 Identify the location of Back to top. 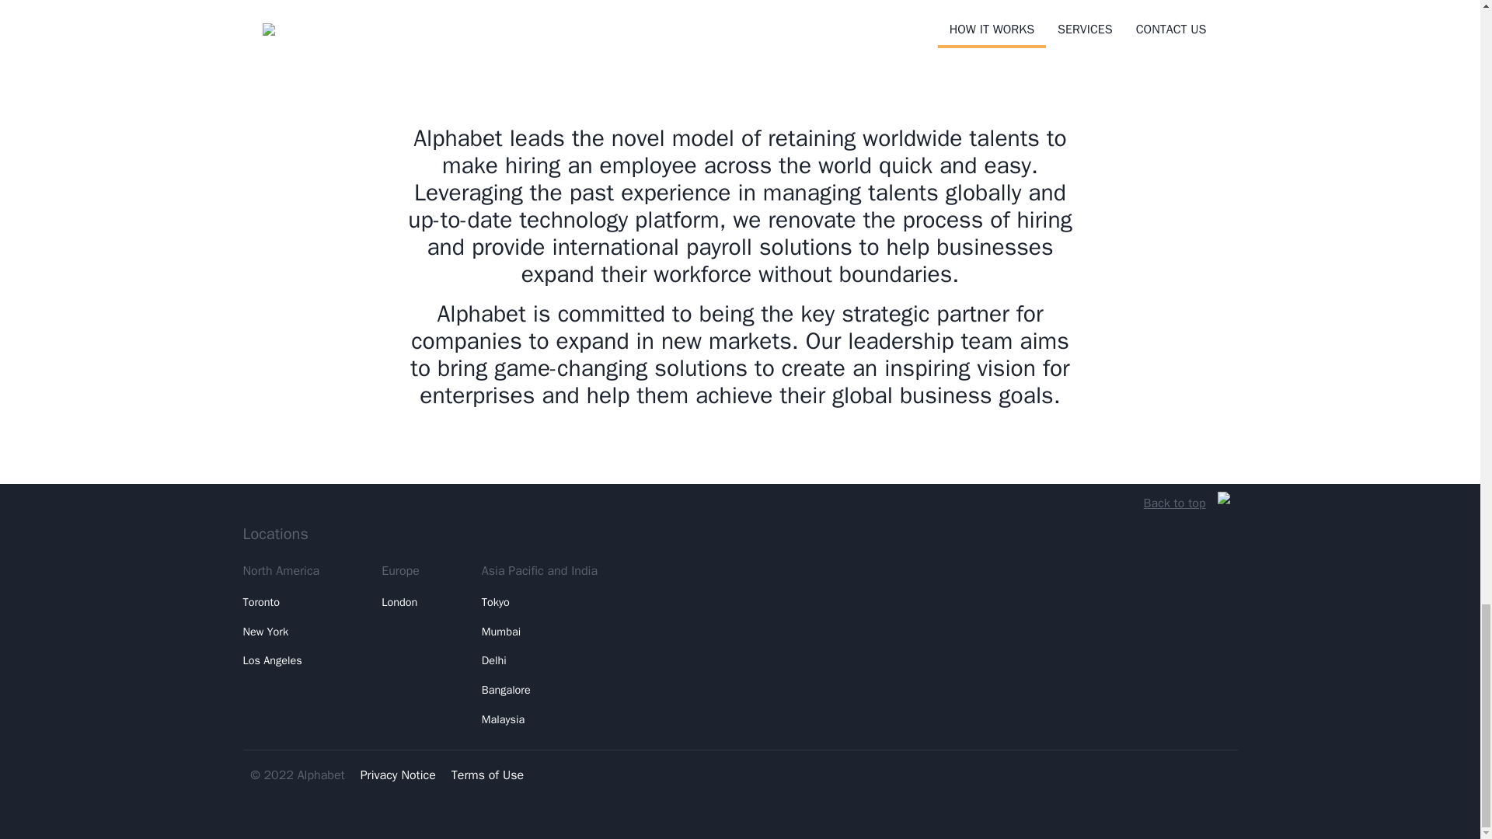
(1187, 503).